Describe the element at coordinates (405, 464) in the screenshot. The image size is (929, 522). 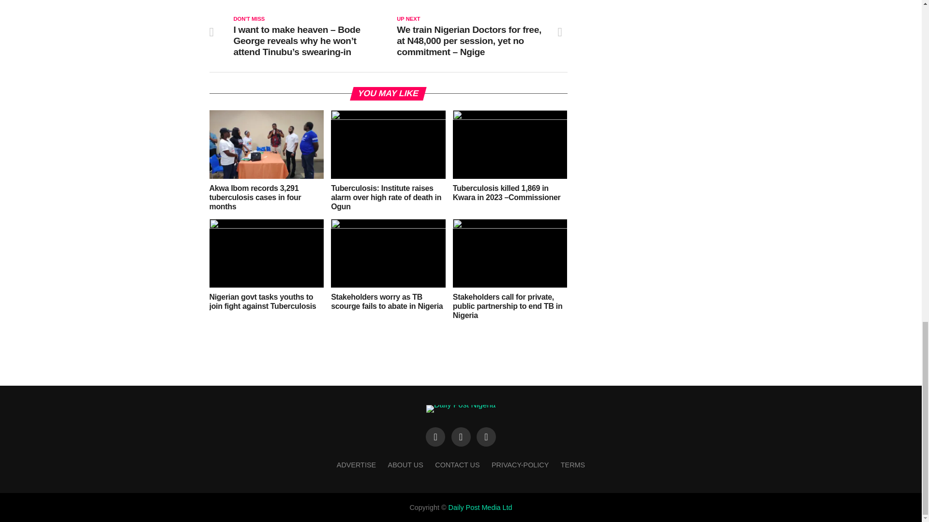
I see `ABOUT US` at that location.